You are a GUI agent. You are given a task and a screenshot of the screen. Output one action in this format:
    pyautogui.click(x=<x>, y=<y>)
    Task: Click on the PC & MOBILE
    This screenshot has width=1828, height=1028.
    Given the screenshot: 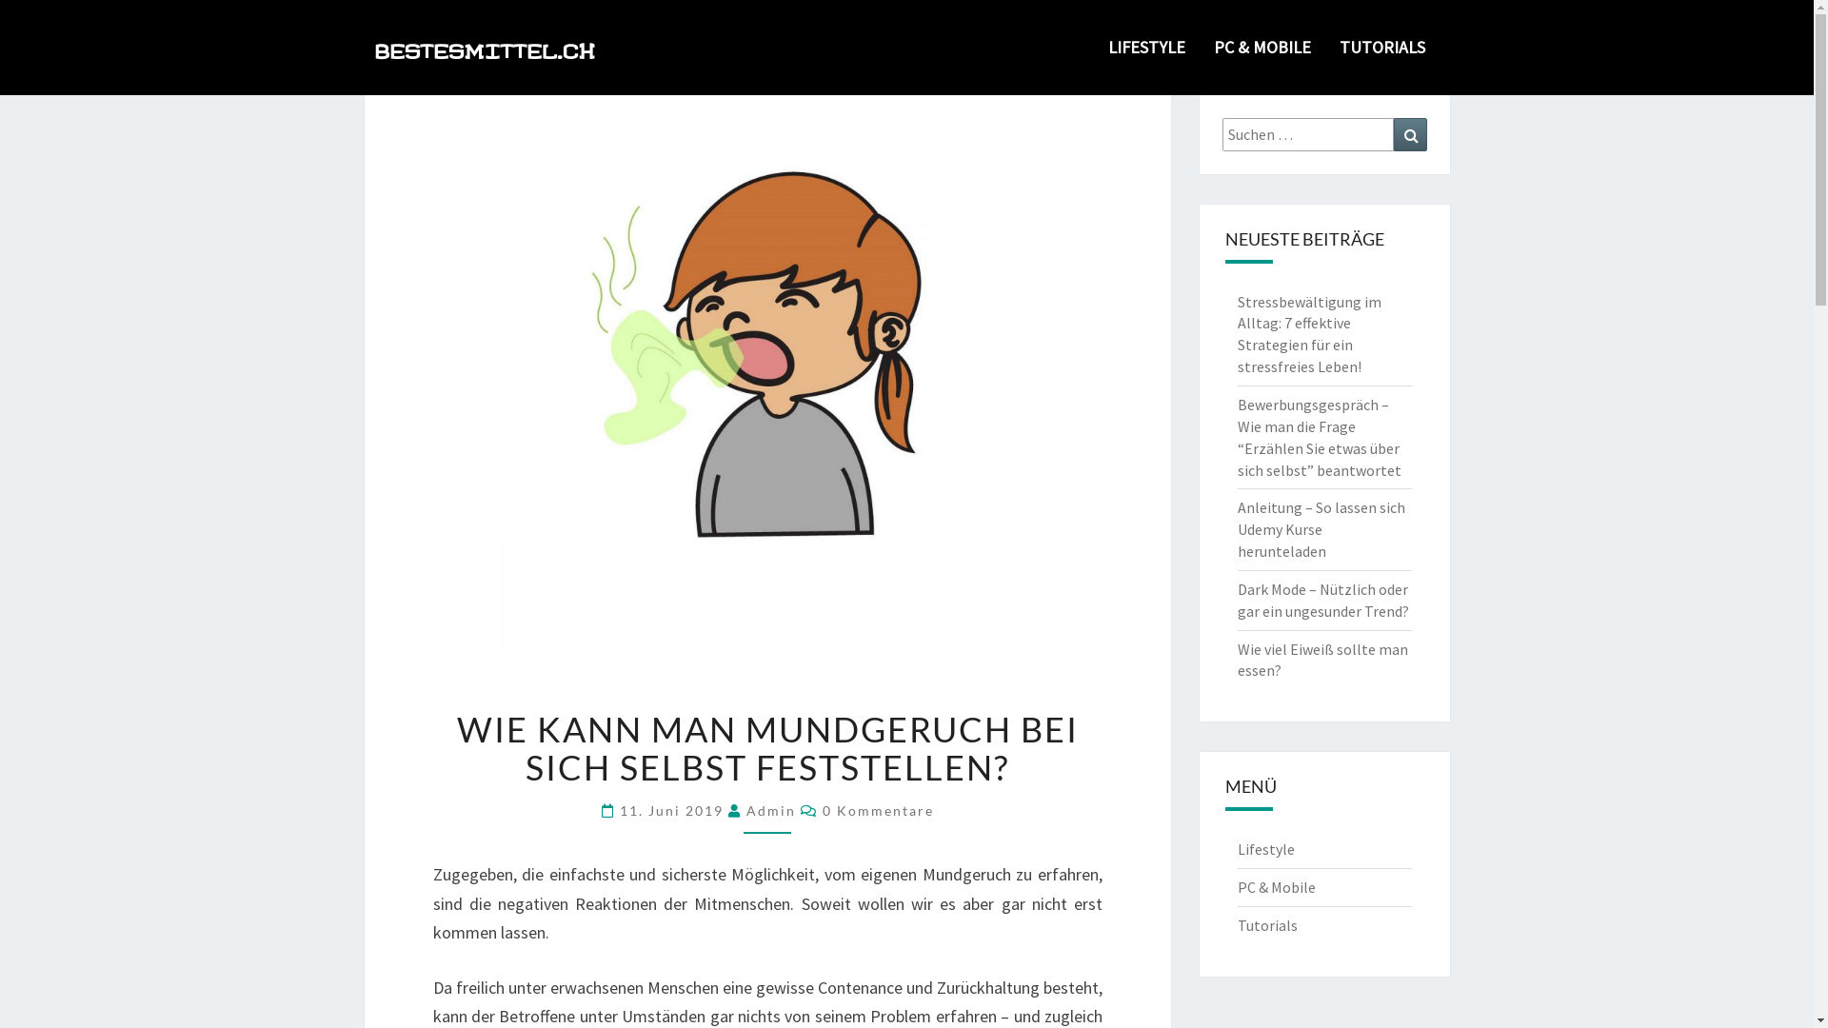 What is the action you would take?
    pyautogui.click(x=1262, y=48)
    